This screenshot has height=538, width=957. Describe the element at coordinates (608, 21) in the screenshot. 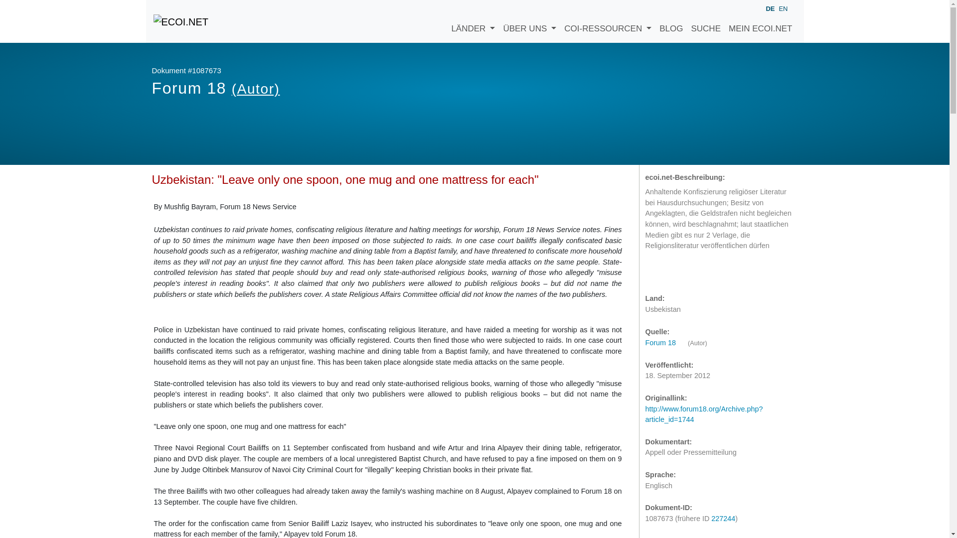

I see `COI-RESSOURCEN` at that location.